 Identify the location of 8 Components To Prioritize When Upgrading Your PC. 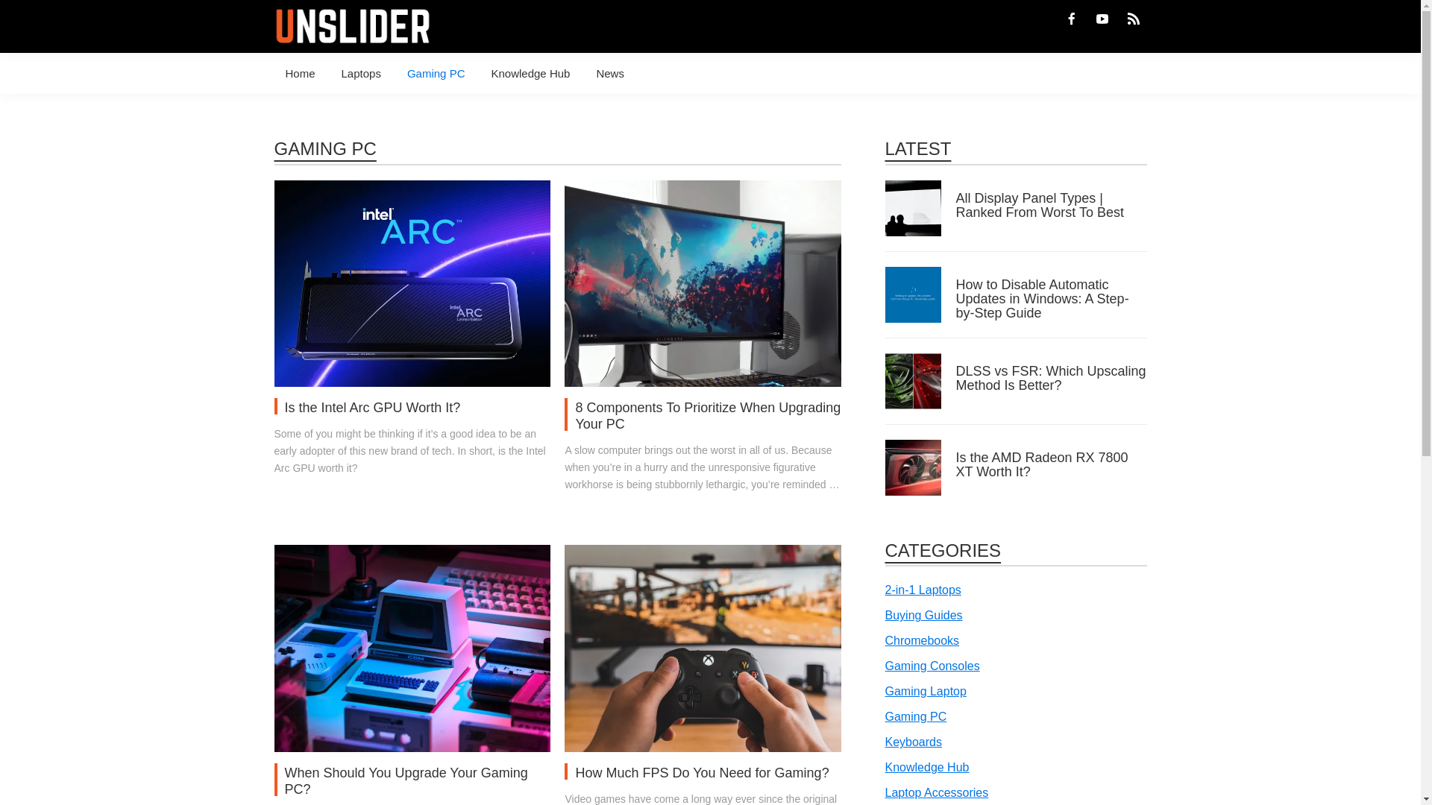
(703, 191).